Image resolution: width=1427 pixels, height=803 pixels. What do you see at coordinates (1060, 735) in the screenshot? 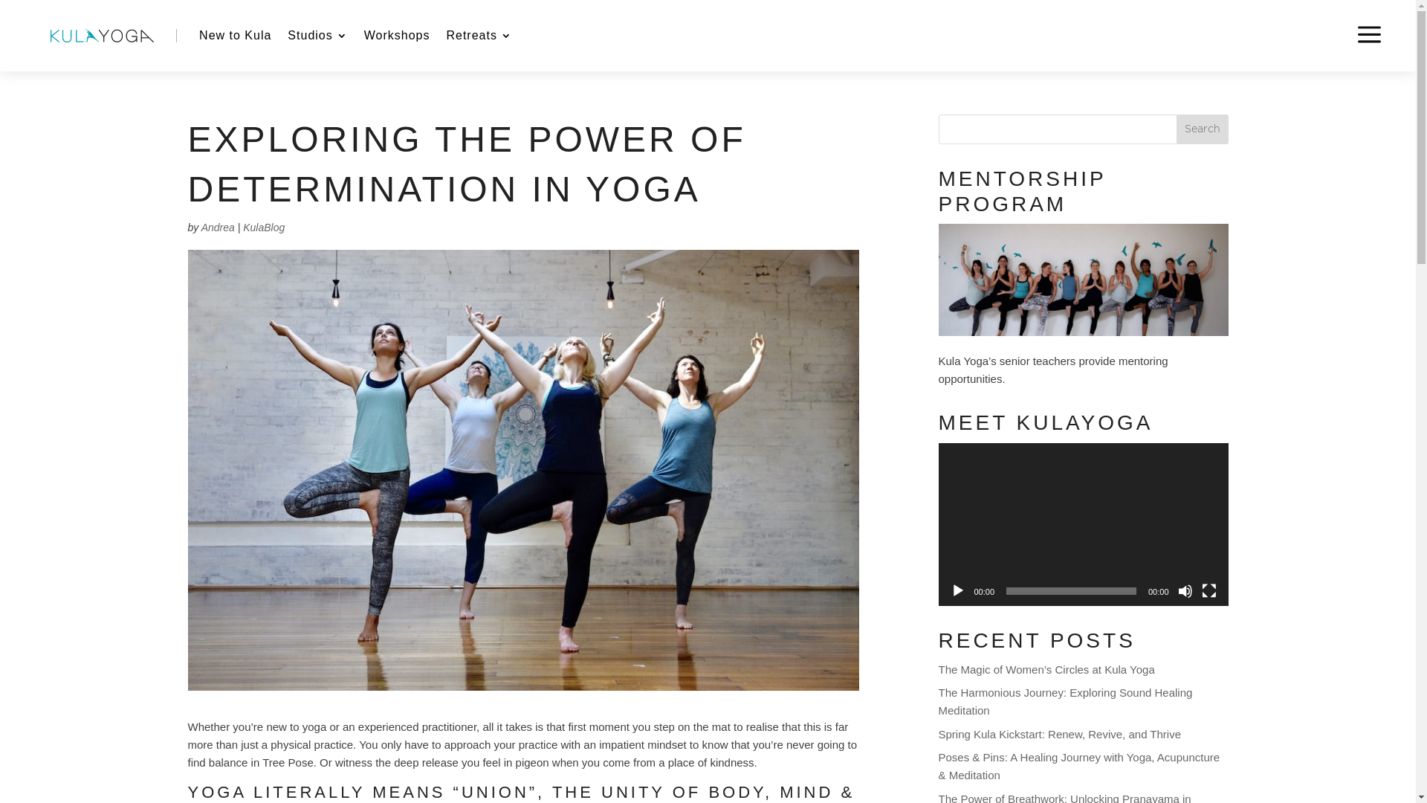
I see `Spring Kula Kickstart: Renew, Revive, and Thrive` at bounding box center [1060, 735].